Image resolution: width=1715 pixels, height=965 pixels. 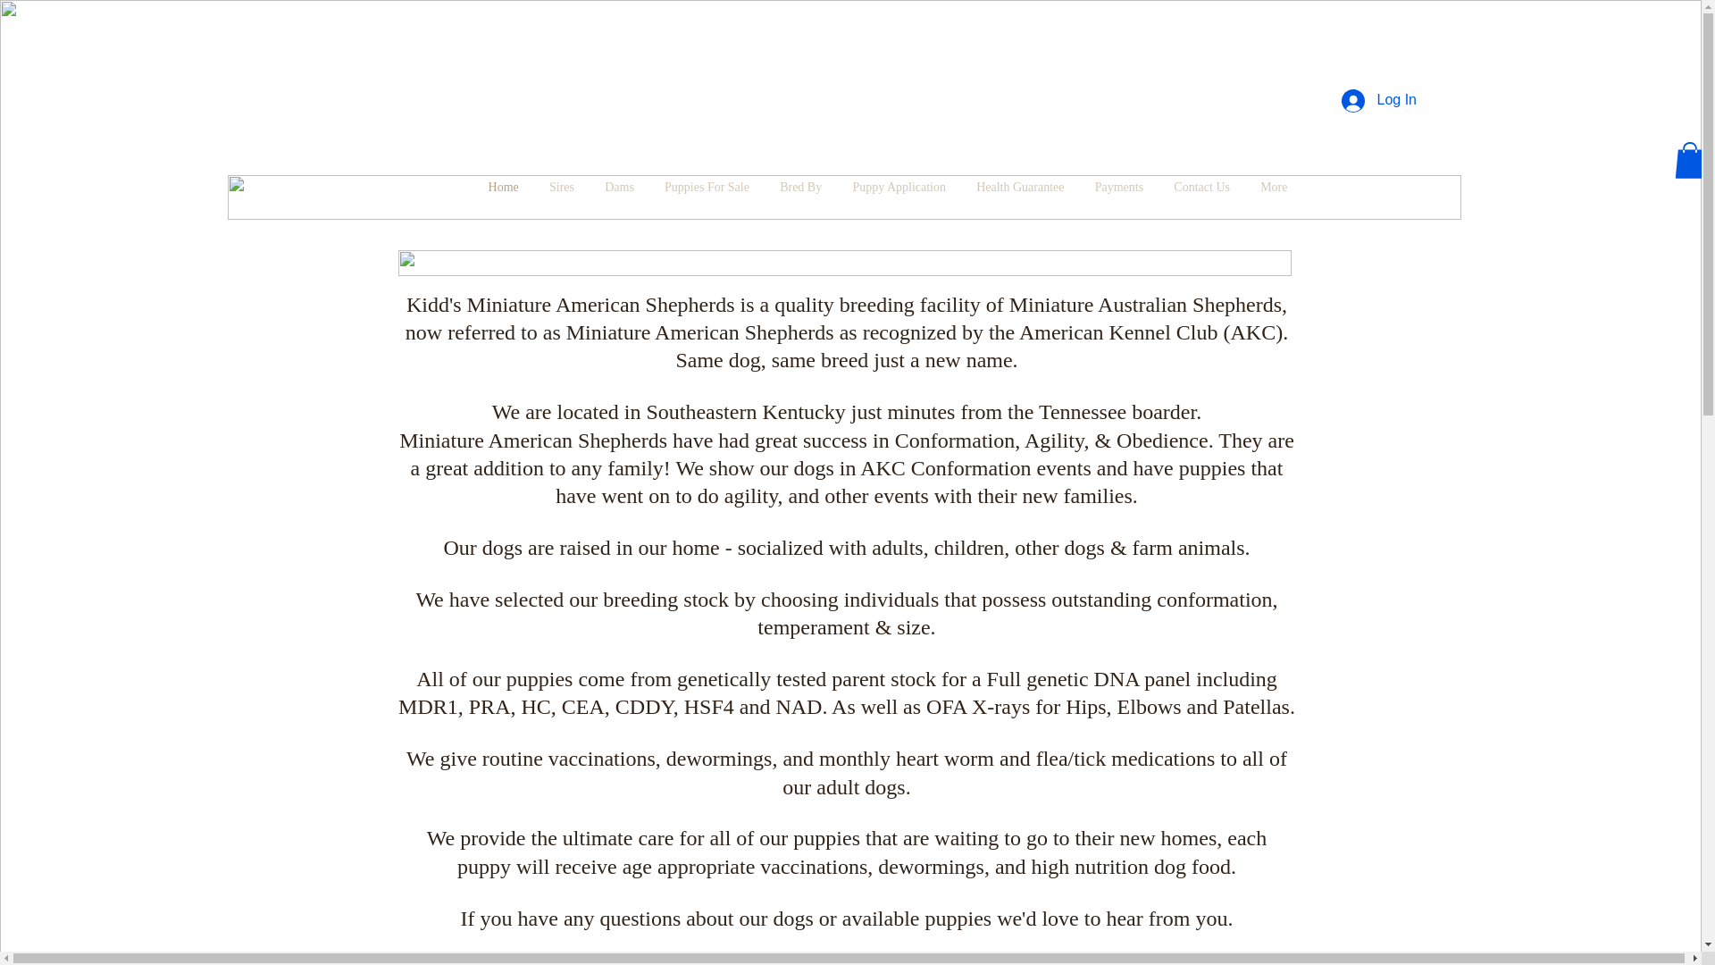 What do you see at coordinates (1020, 188) in the screenshot?
I see `Health Guarantee` at bounding box center [1020, 188].